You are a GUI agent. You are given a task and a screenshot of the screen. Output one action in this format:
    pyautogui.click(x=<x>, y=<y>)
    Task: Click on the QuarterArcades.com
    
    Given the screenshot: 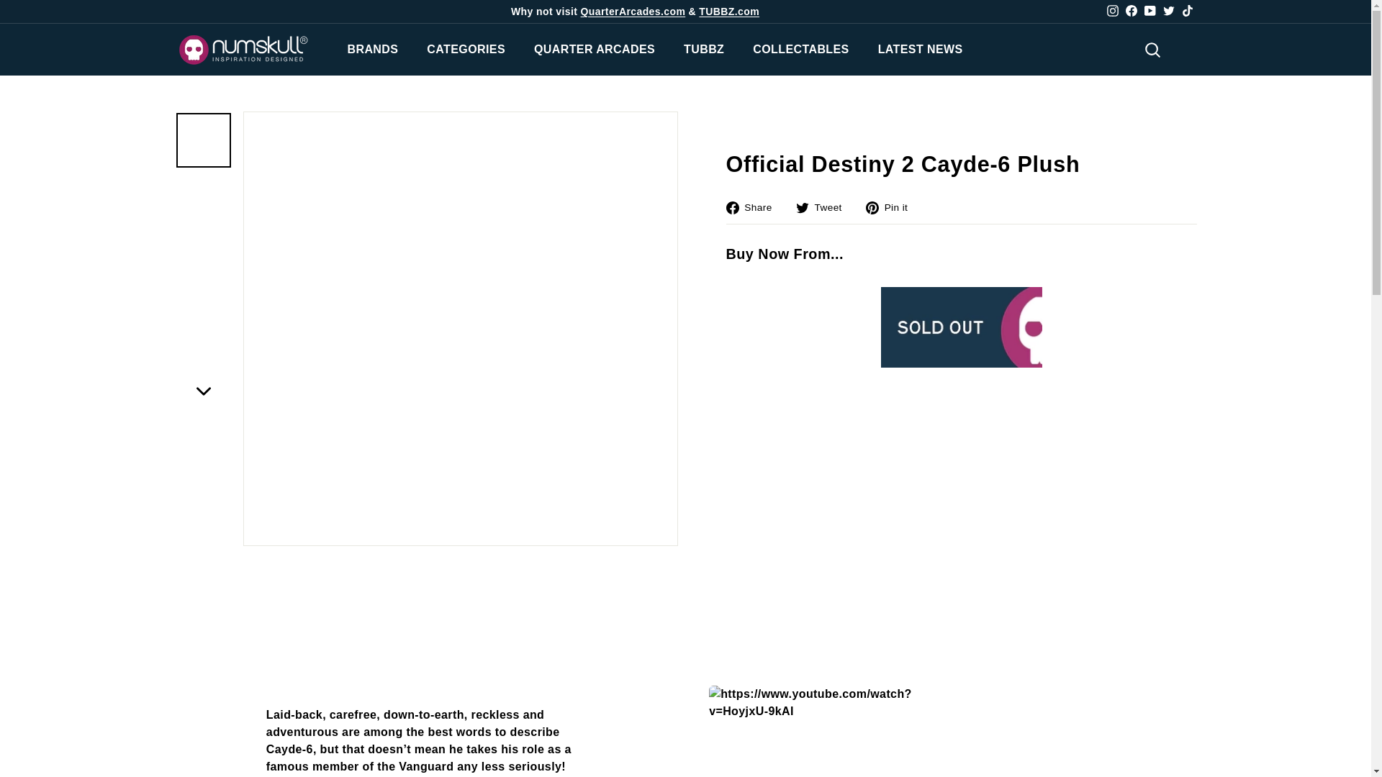 What is the action you would take?
    pyautogui.click(x=633, y=11)
    